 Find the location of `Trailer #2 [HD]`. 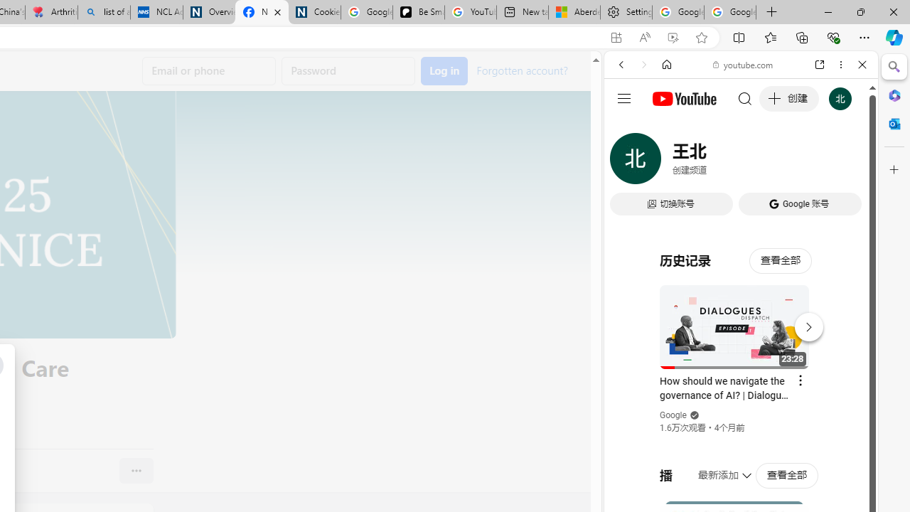

Trailer #2 [HD] is located at coordinates (741, 422).